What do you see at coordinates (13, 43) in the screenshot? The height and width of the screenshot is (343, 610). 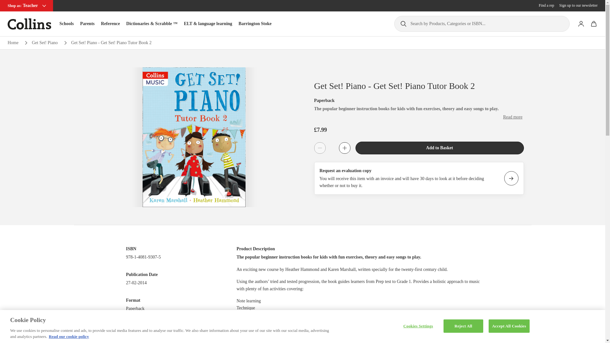 I see `Home` at bounding box center [13, 43].